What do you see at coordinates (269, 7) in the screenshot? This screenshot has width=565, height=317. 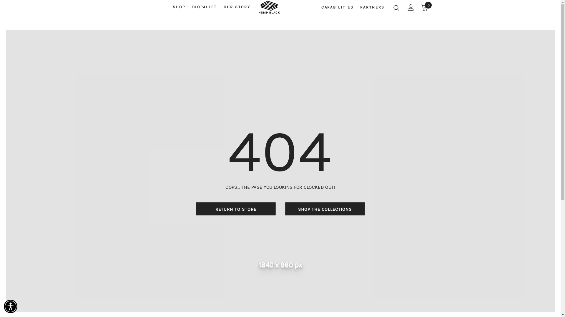 I see `Logo` at bounding box center [269, 7].